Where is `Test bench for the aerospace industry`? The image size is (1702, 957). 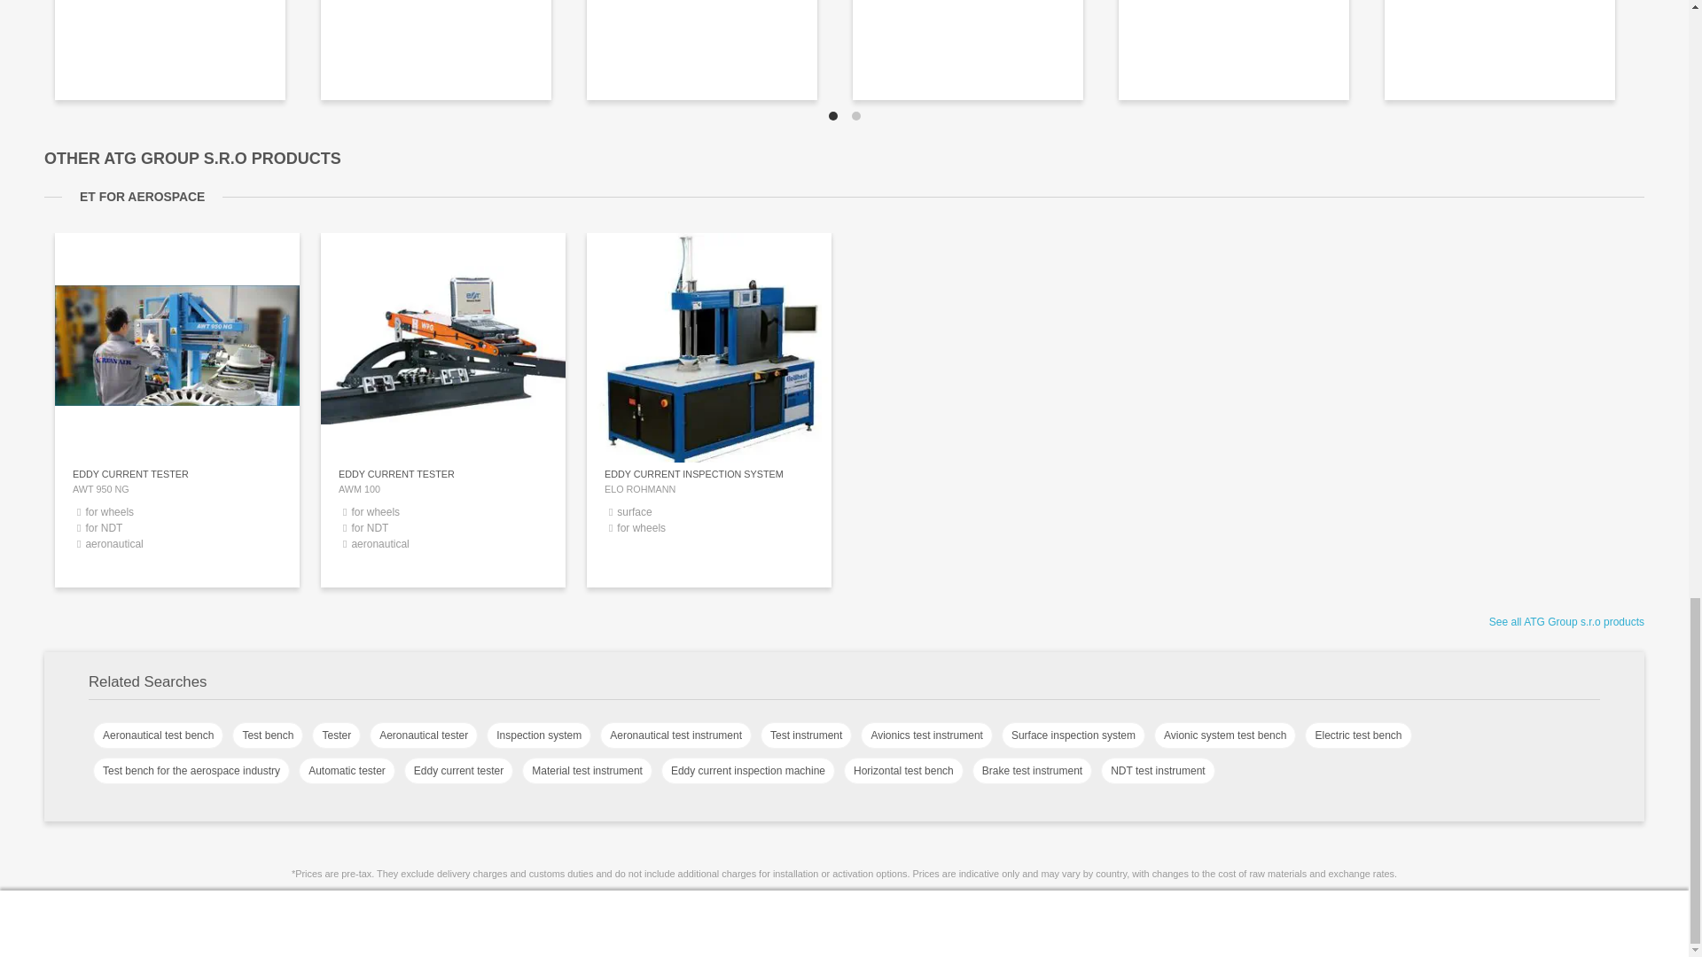
Test bench for the aerospace industry is located at coordinates (191, 771).